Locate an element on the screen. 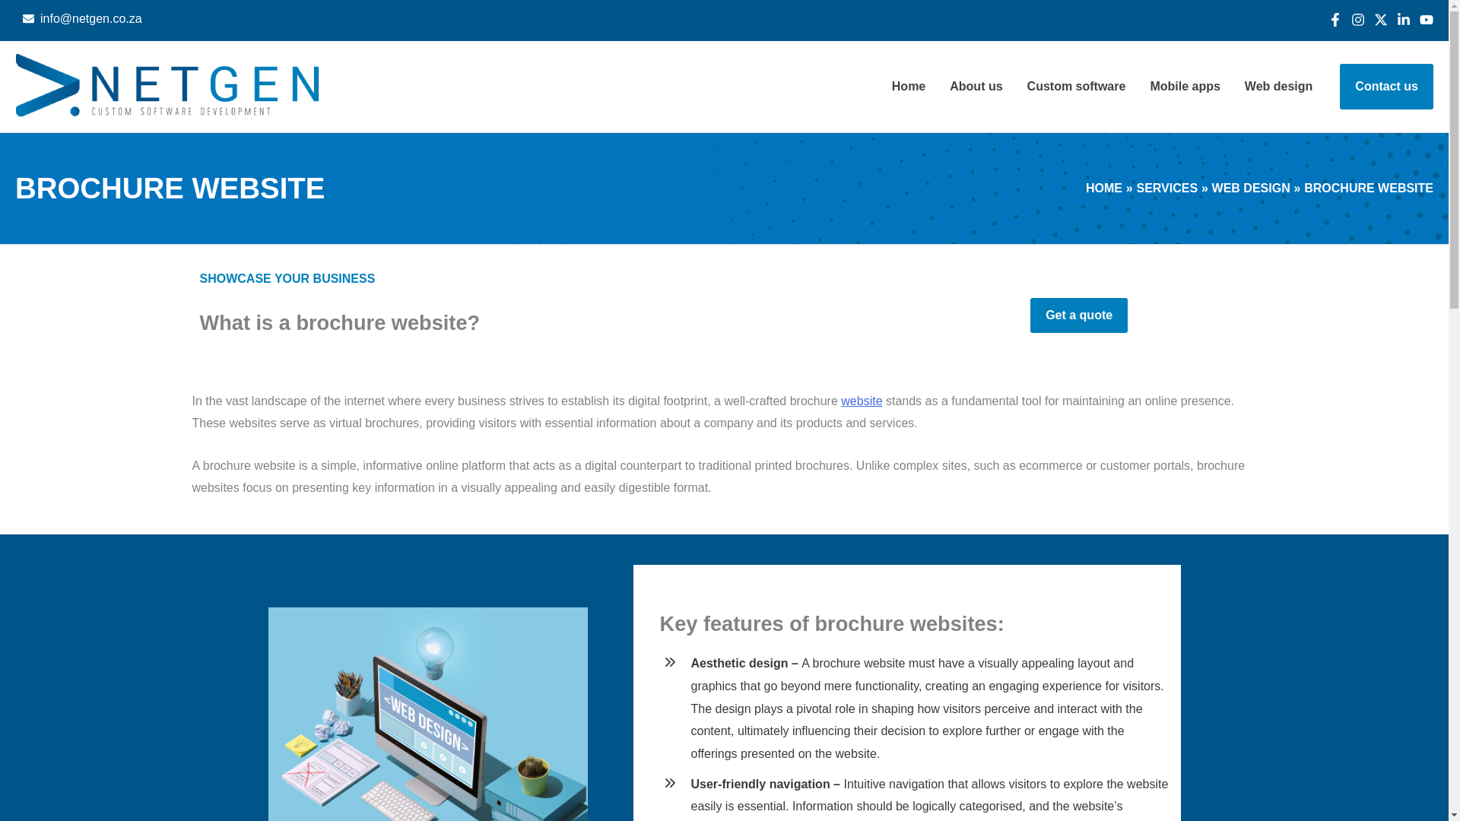  Mobile apps is located at coordinates (1185, 87).